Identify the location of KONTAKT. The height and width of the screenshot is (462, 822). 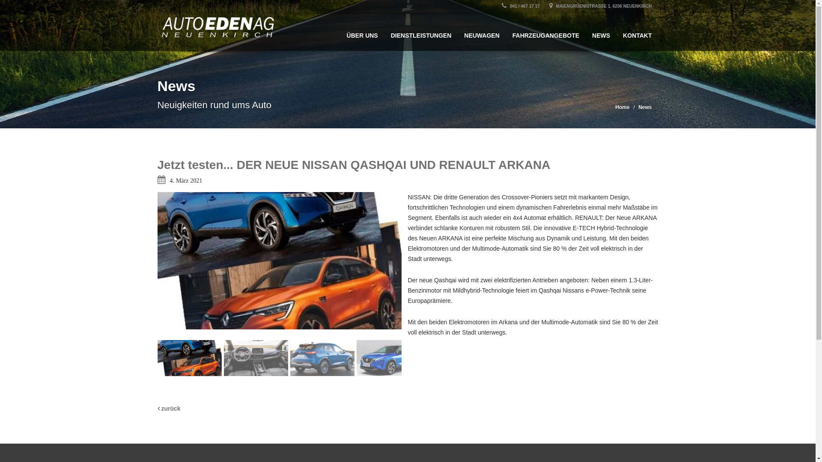
(637, 32).